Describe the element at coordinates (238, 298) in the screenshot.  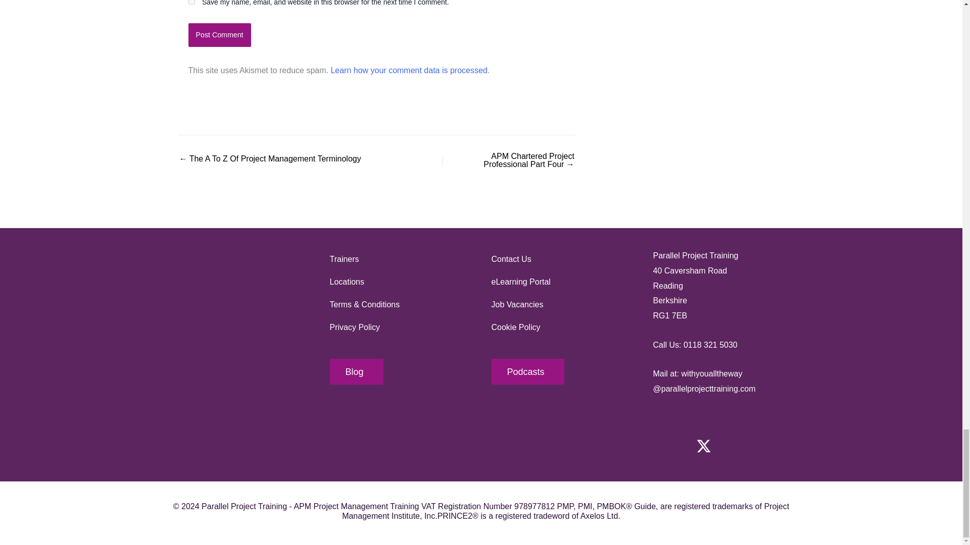
I see `white-geese-logo-min` at that location.